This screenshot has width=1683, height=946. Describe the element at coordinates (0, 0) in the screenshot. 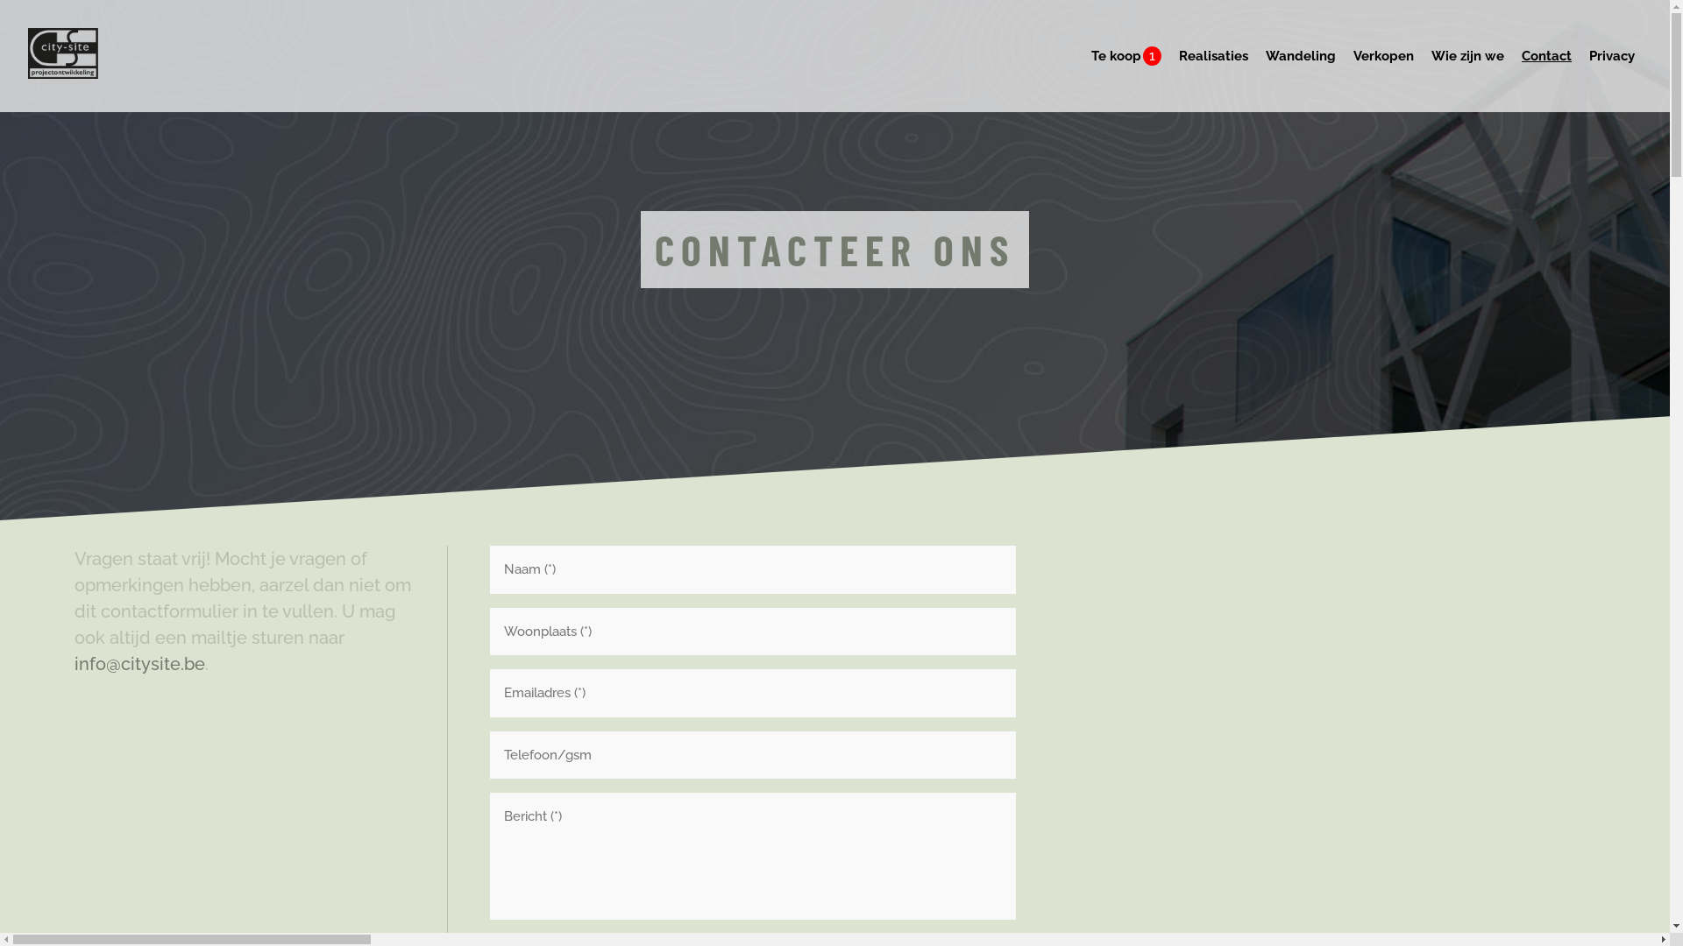

I see `Overslaan en naar de inhoud gaan` at that location.